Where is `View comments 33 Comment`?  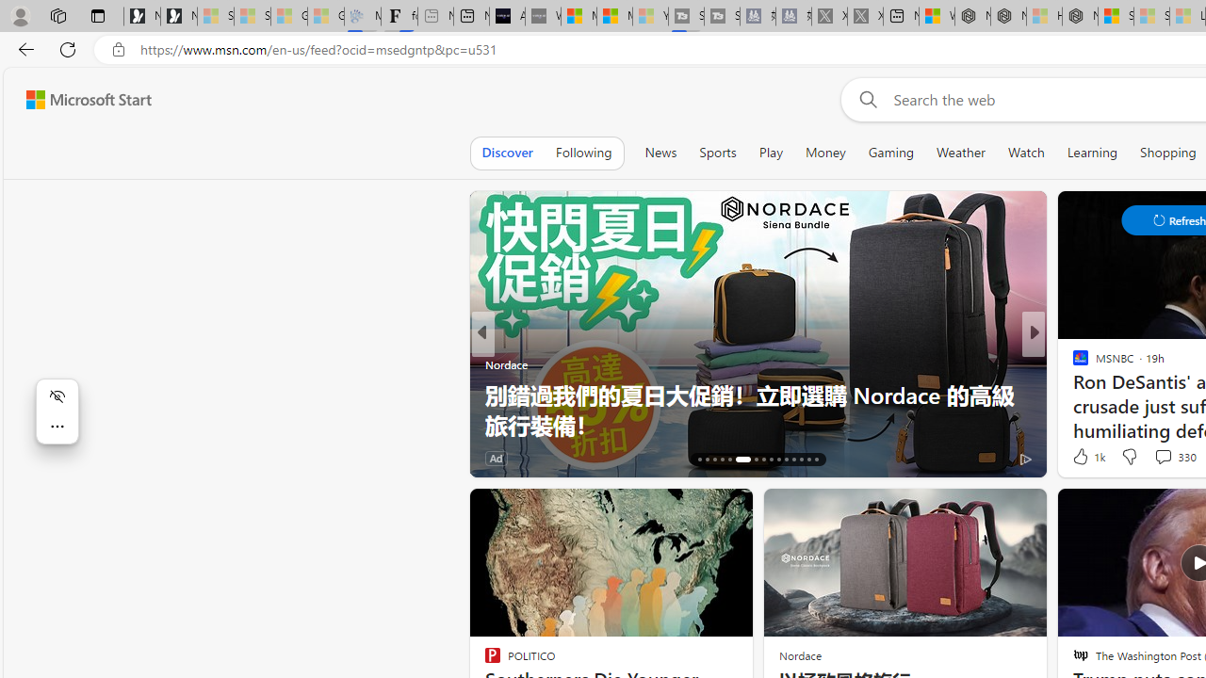
View comments 33 Comment is located at coordinates (1166, 458).